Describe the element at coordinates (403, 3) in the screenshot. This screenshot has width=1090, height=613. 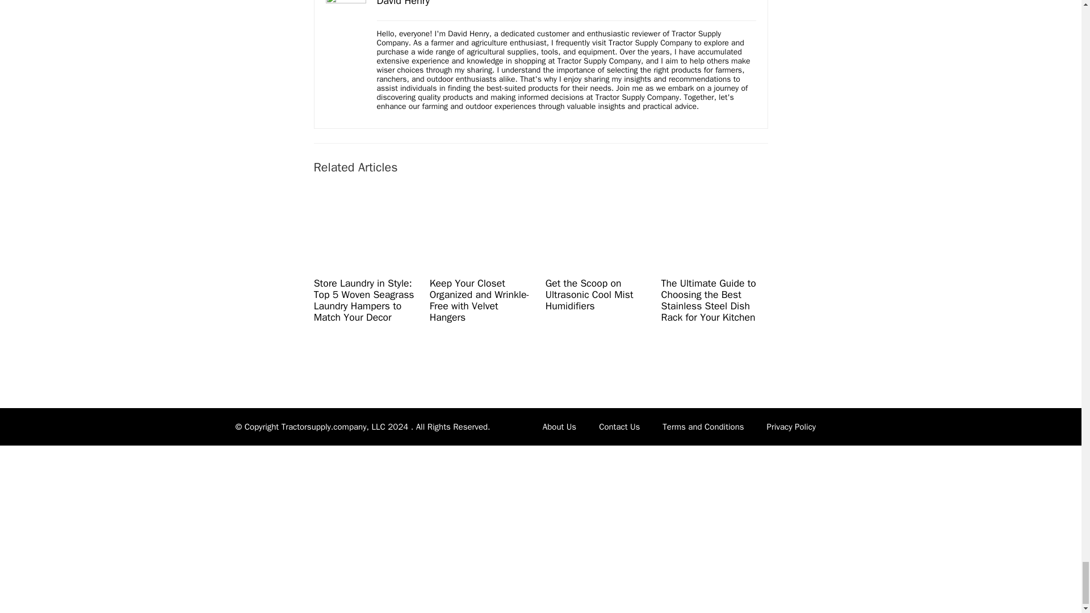
I see `David Henry` at that location.